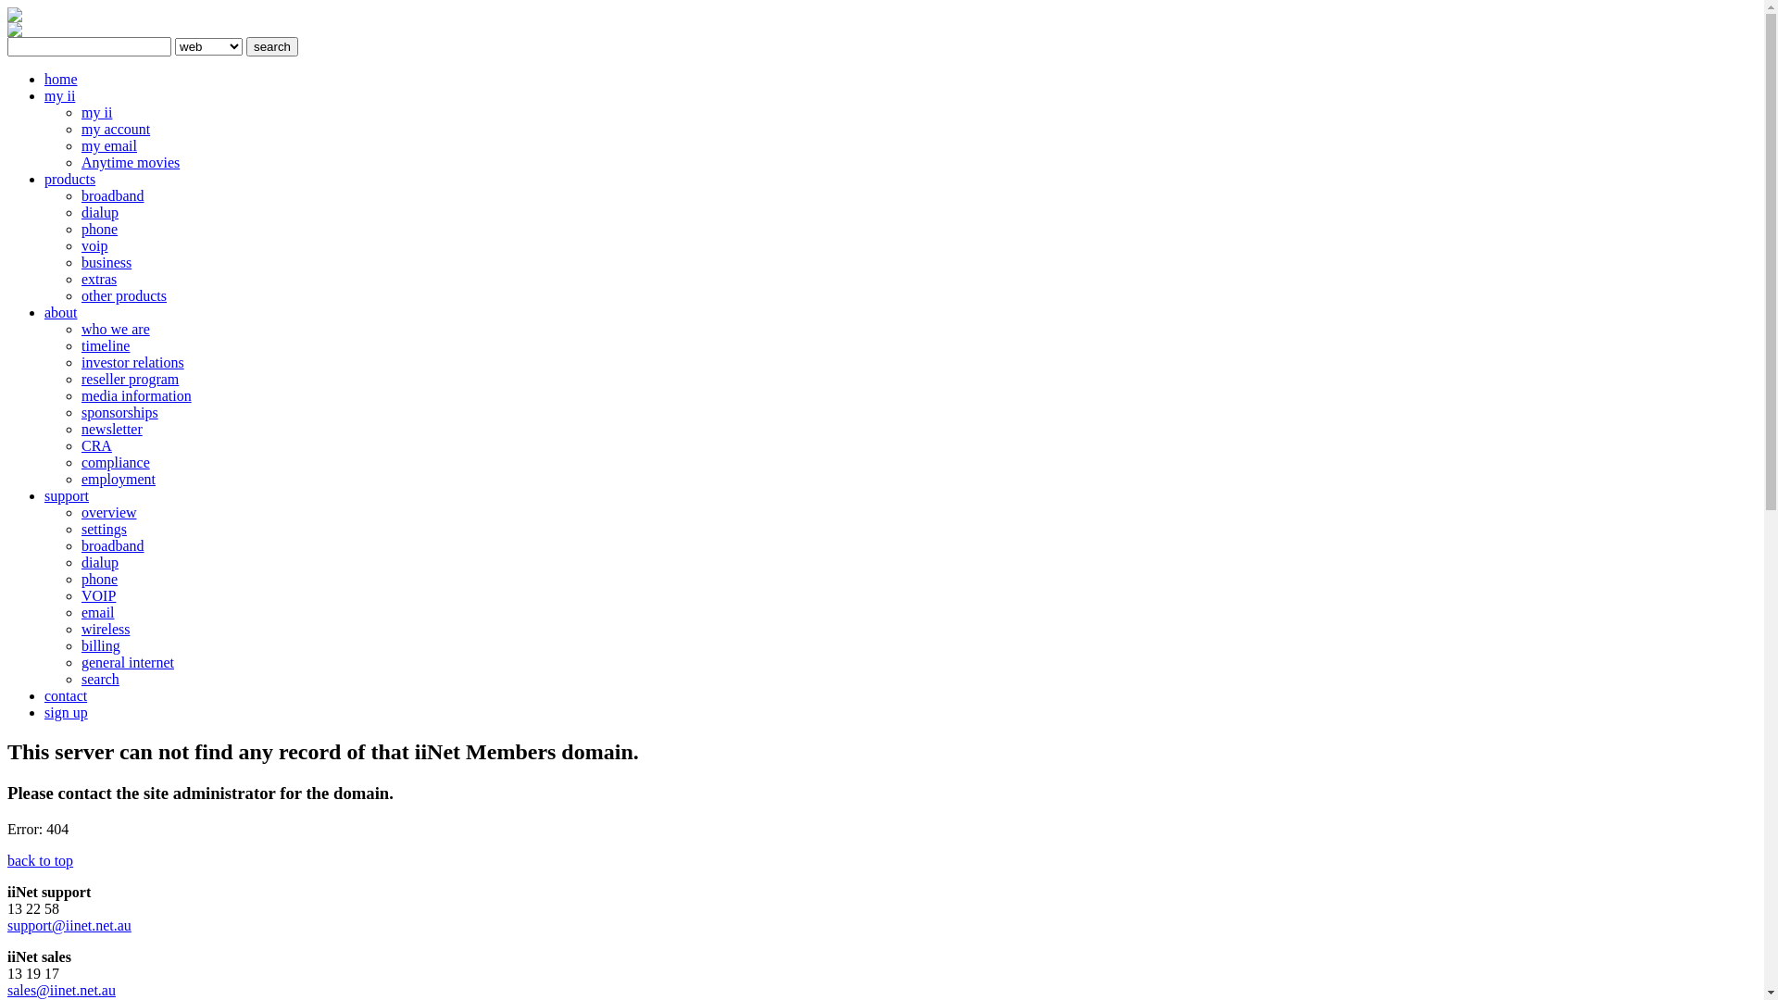  What do you see at coordinates (100, 580) in the screenshot?
I see `phone` at bounding box center [100, 580].